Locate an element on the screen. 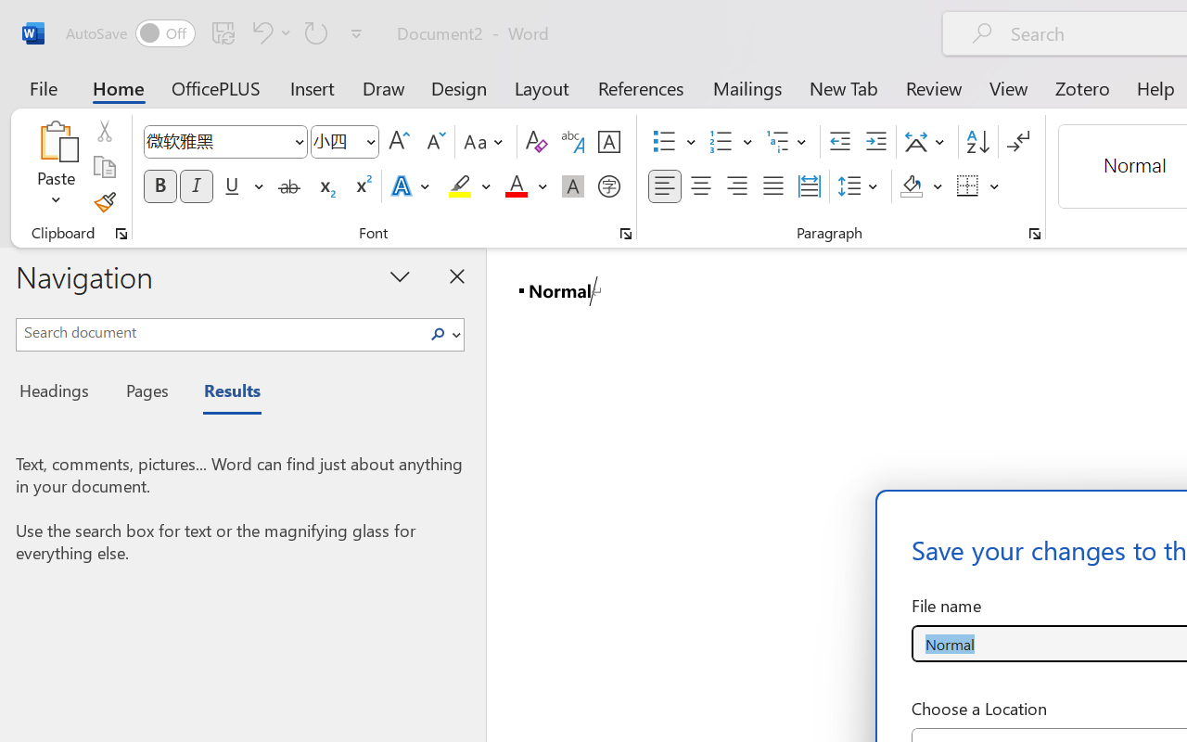  Design is located at coordinates (459, 87).